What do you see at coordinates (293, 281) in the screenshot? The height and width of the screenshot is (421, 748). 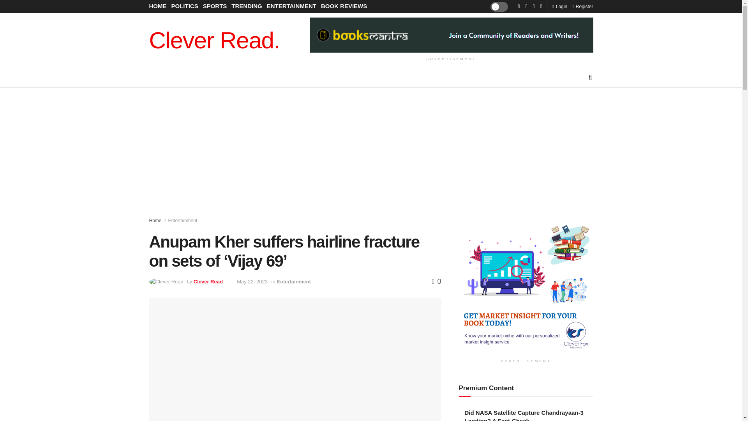 I see `Entertainment` at bounding box center [293, 281].